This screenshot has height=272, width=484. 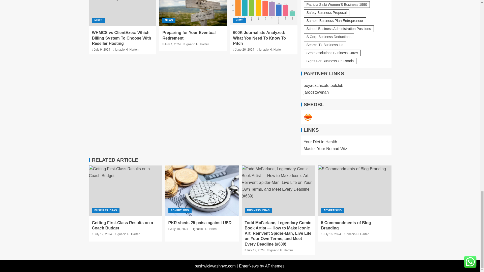 I want to click on NEWS, so click(x=98, y=20).